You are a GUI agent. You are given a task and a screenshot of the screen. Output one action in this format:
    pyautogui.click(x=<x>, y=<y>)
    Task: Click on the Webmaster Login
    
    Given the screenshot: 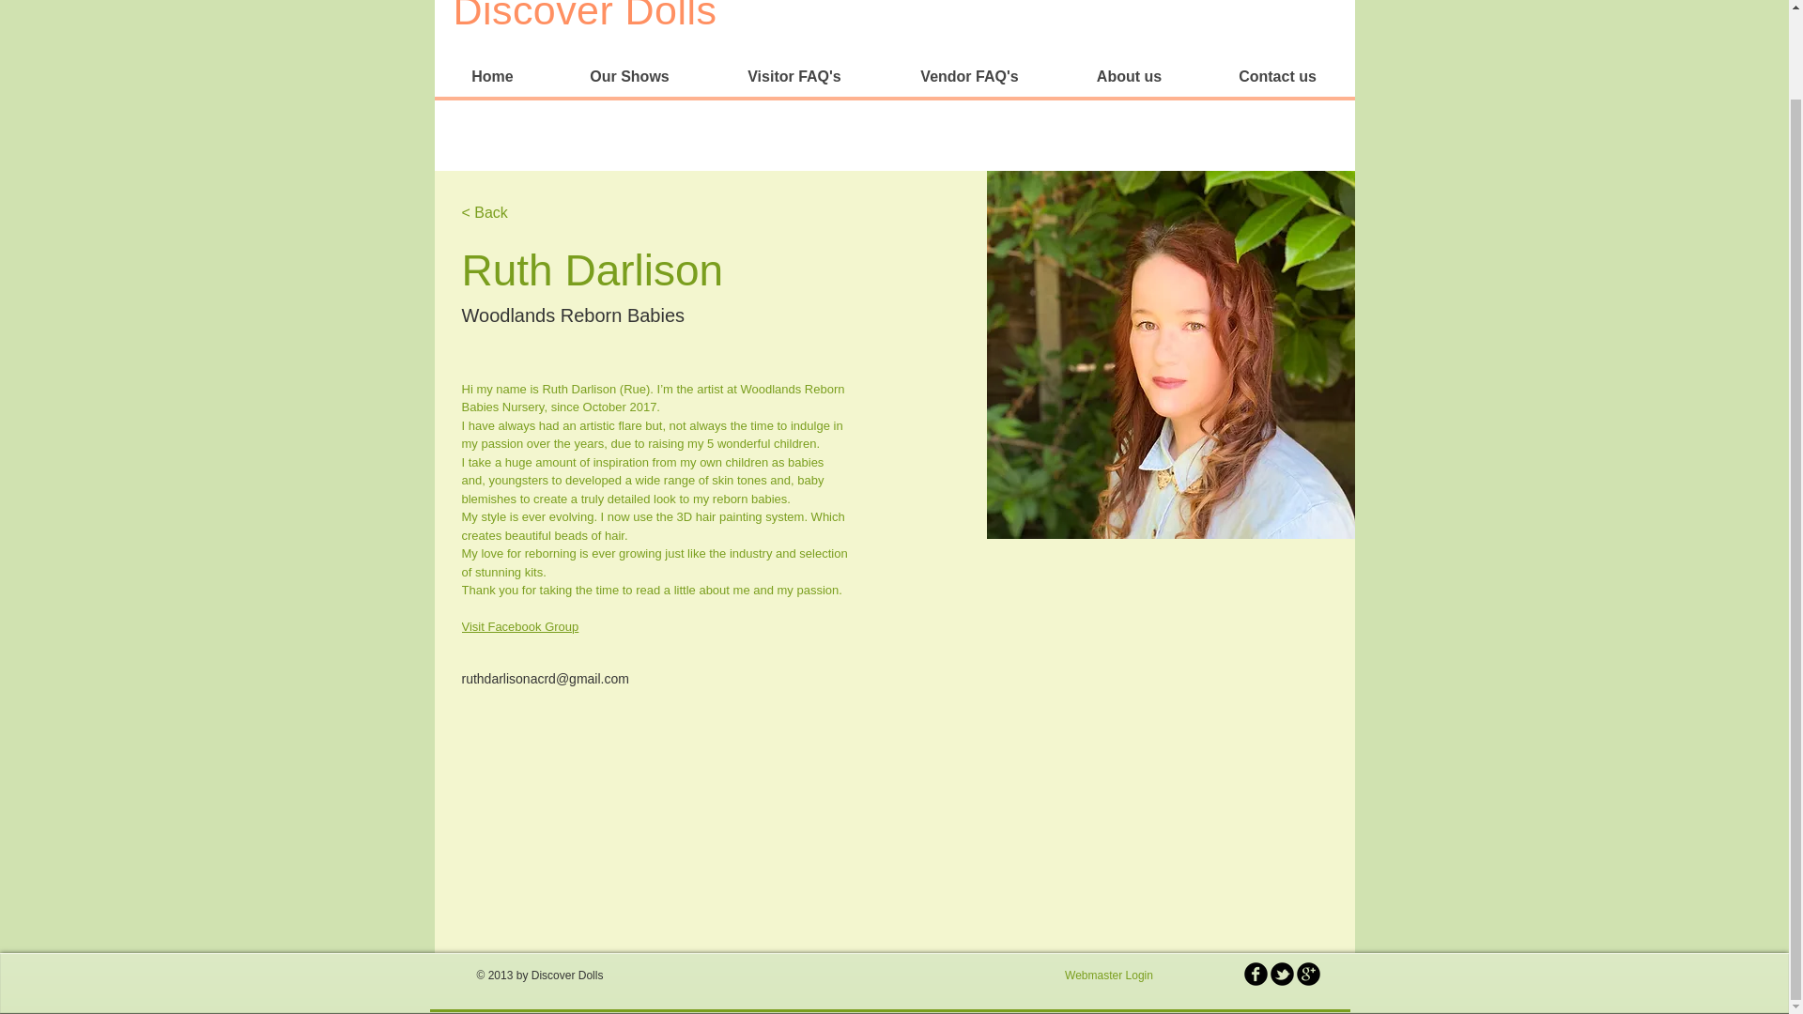 What is the action you would take?
    pyautogui.click(x=1108, y=976)
    